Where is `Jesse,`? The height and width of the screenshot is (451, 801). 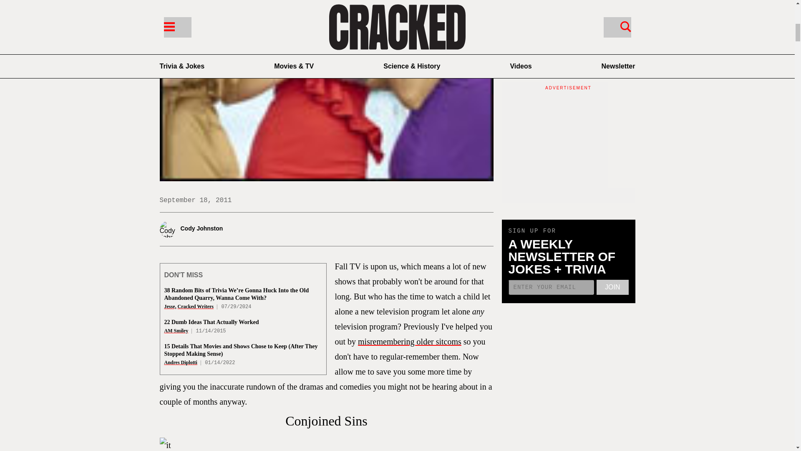 Jesse, is located at coordinates (170, 306).